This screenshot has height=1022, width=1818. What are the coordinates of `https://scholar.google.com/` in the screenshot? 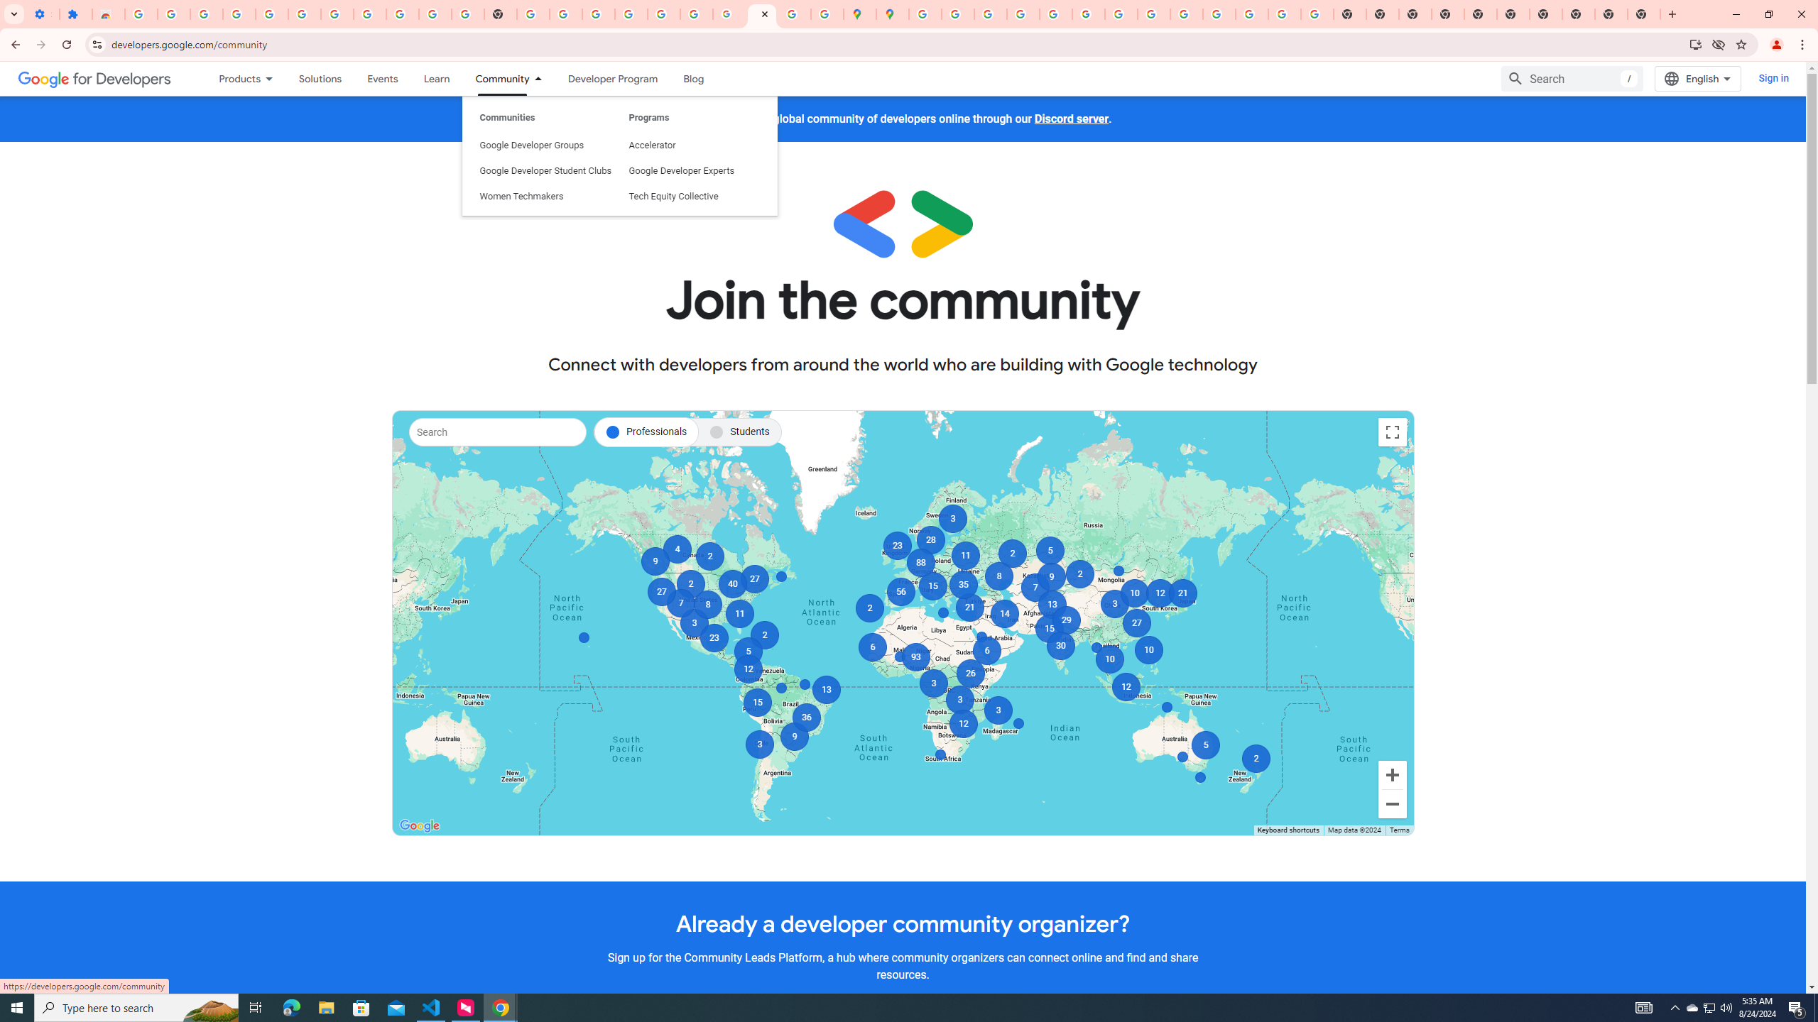 It's located at (533, 14).